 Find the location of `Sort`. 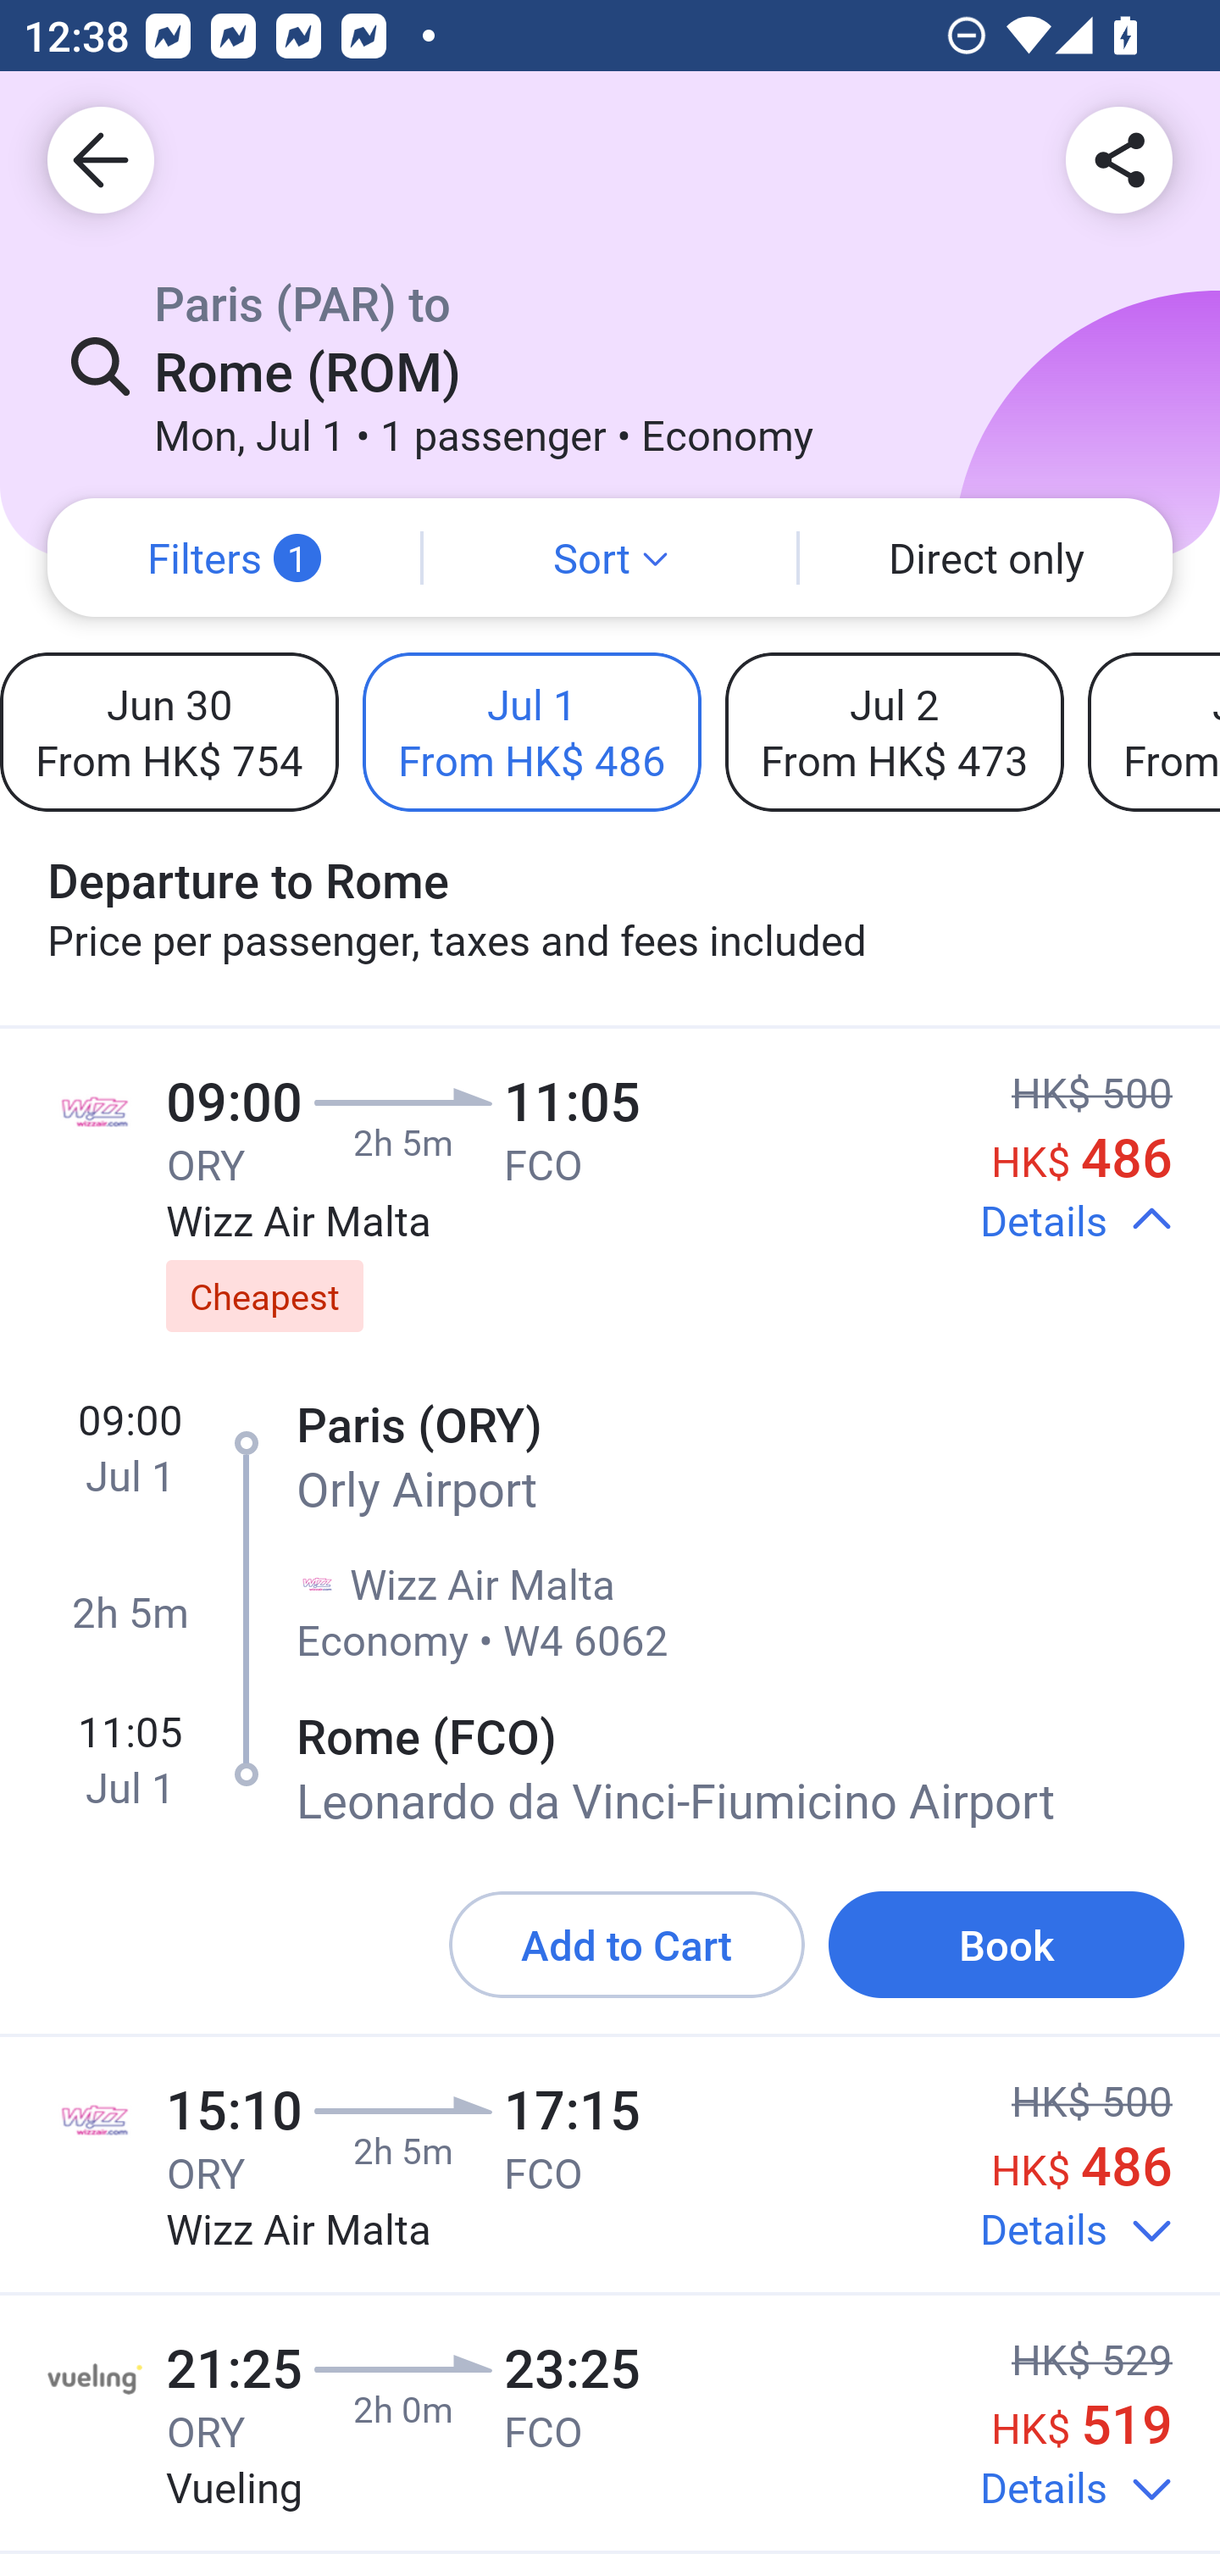

Sort is located at coordinates (610, 558).